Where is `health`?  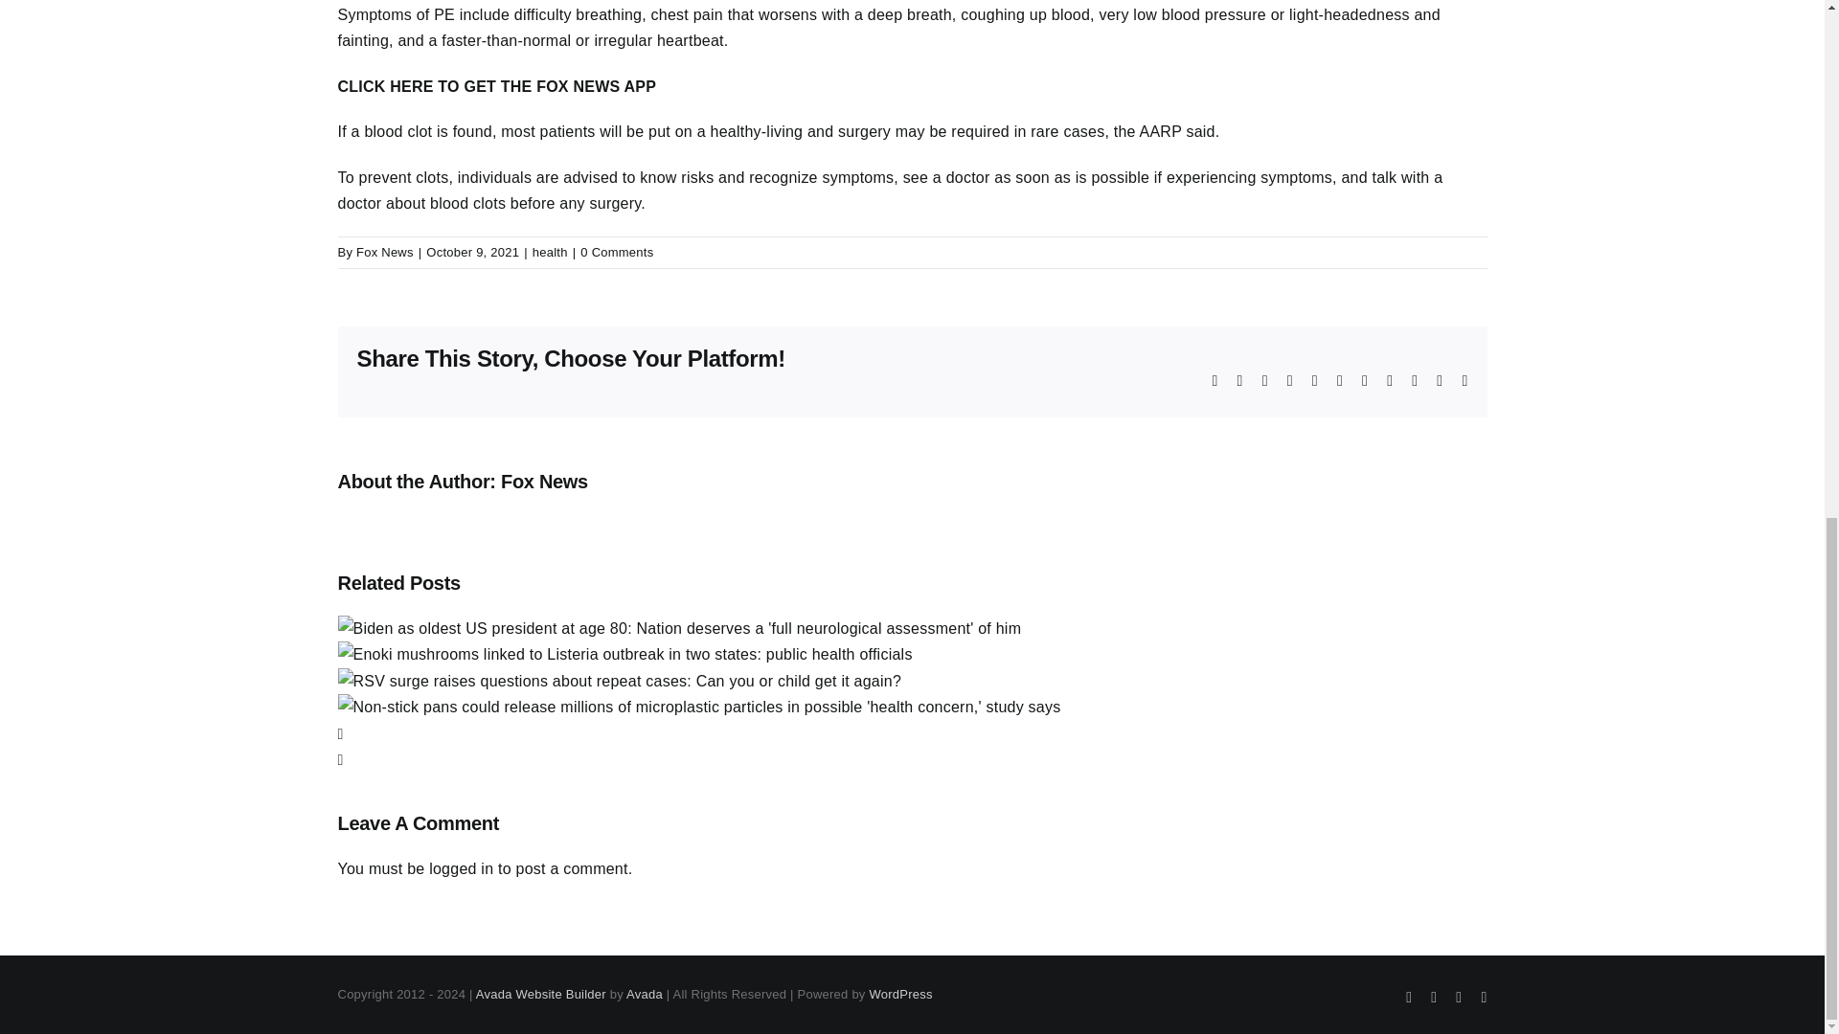
health is located at coordinates (550, 252).